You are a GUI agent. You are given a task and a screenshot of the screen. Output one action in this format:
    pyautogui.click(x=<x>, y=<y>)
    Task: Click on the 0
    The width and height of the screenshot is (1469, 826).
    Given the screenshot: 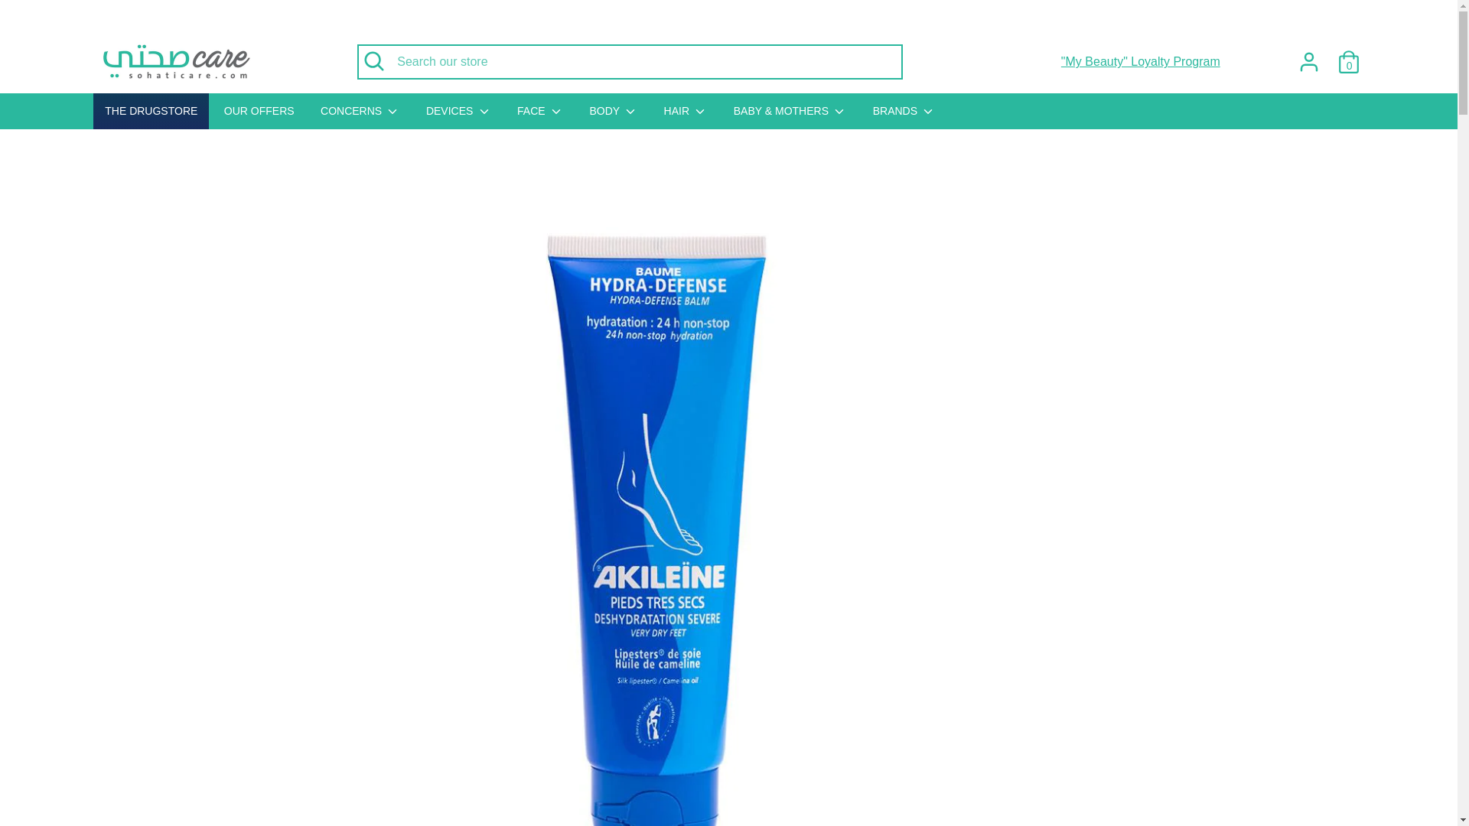 What is the action you would take?
    pyautogui.click(x=1349, y=56)
    